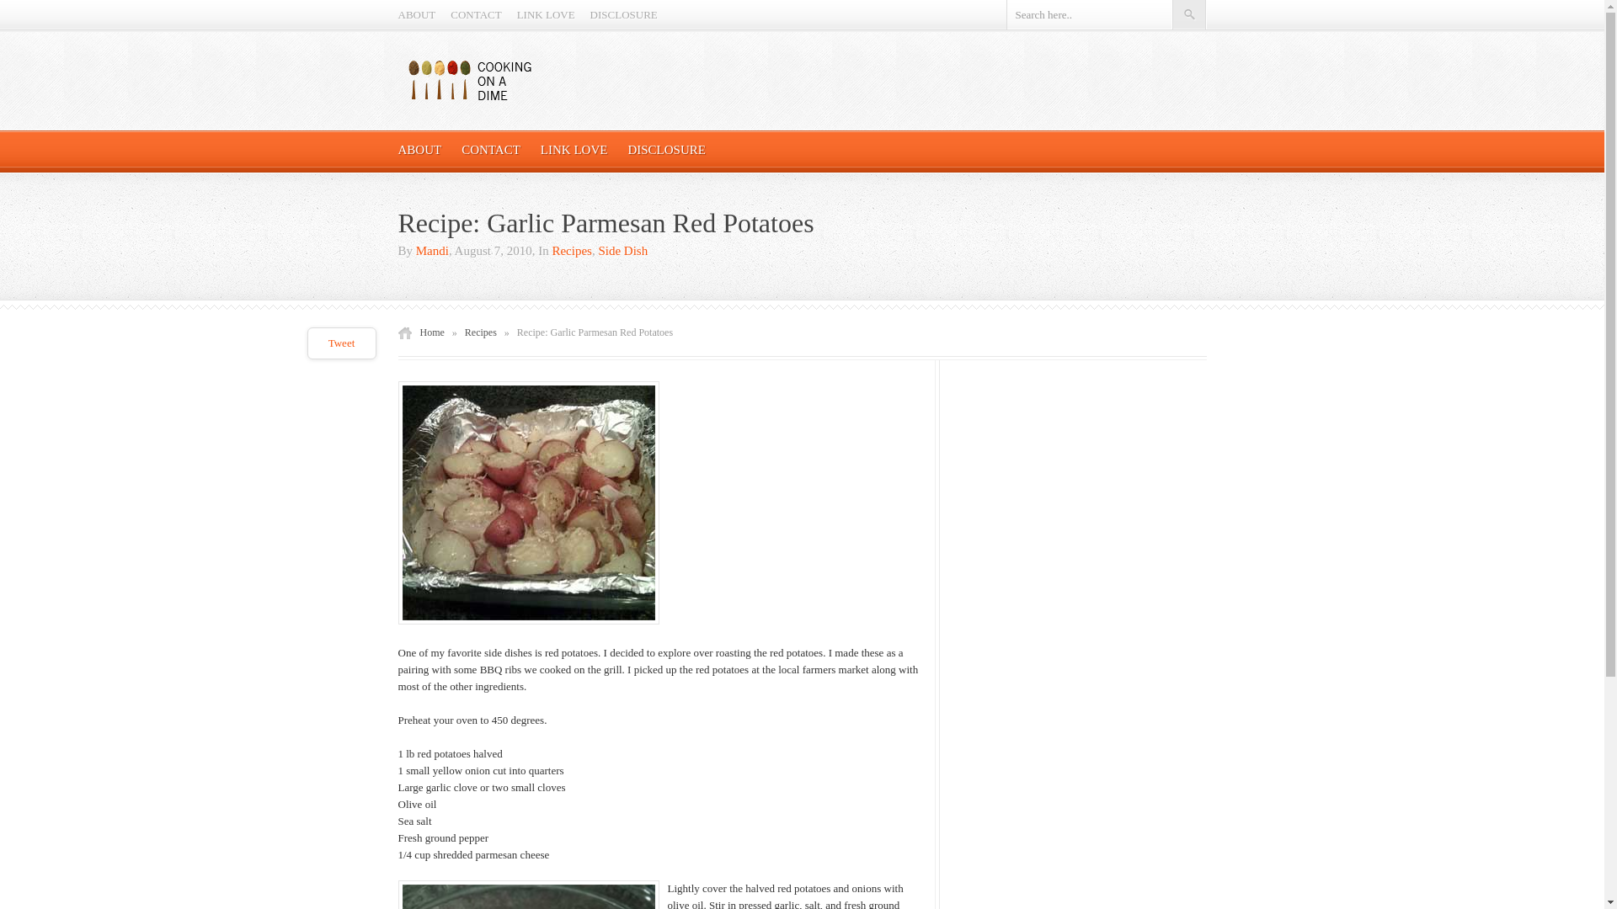 Image resolution: width=1617 pixels, height=909 pixels. What do you see at coordinates (342, 342) in the screenshot?
I see `Tweet` at bounding box center [342, 342].